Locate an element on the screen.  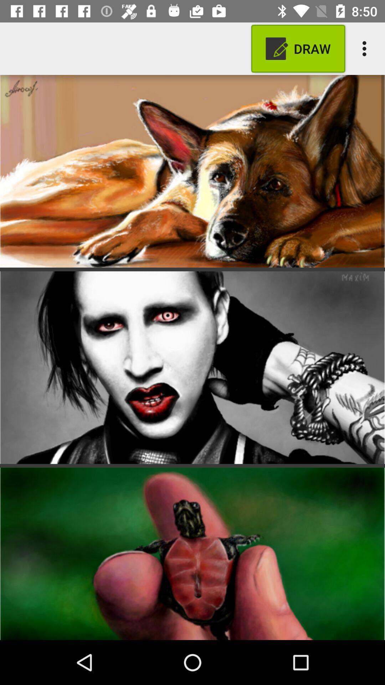
tap icon to the right of draw item is located at coordinates (366, 49).